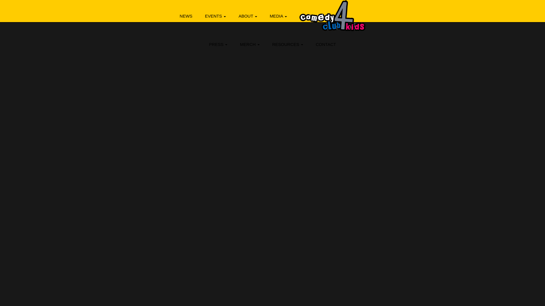 The image size is (545, 306). I want to click on Events, so click(215, 16).